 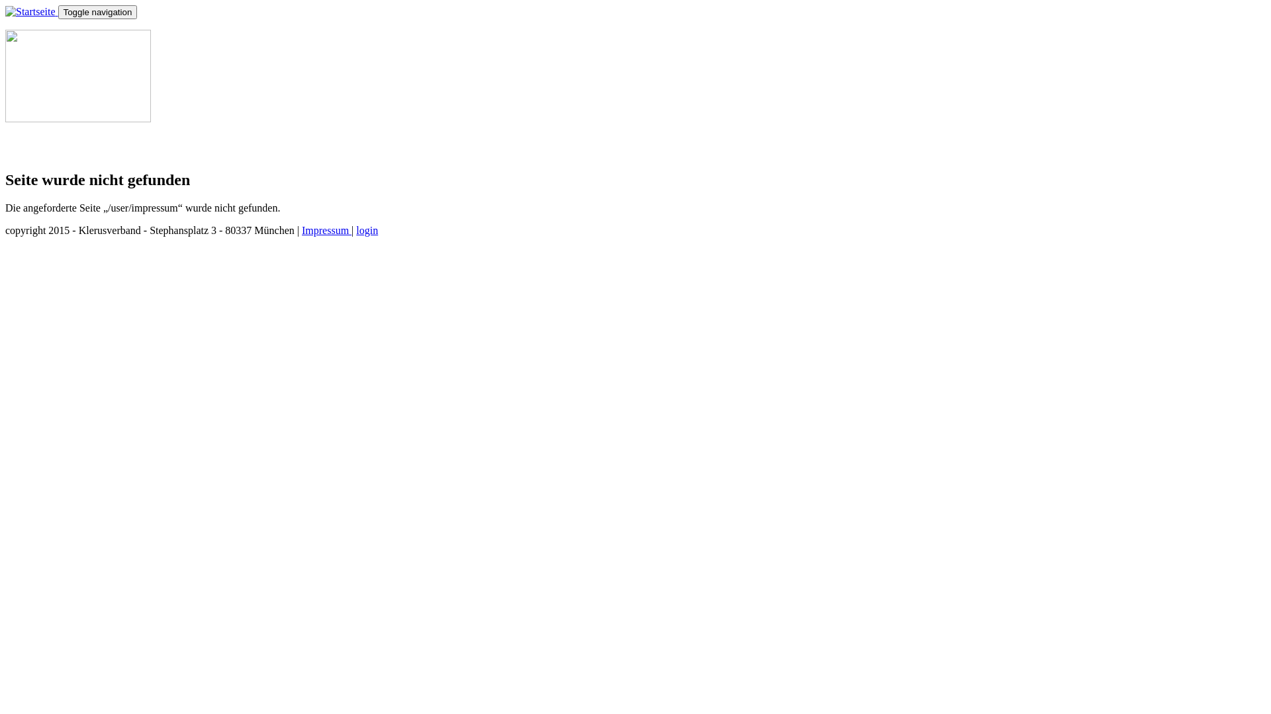 I want to click on Toggle navigation, so click(x=98, y=12).